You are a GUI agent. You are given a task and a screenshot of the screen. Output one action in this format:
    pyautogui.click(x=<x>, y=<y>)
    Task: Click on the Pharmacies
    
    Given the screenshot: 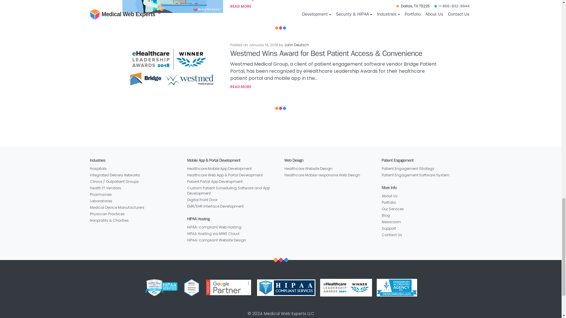 What is the action you would take?
    pyautogui.click(x=100, y=194)
    